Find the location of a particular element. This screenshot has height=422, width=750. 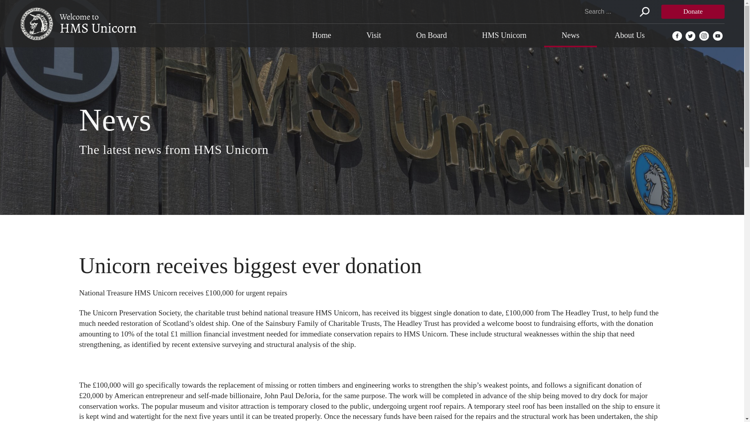

News is located at coordinates (570, 35).